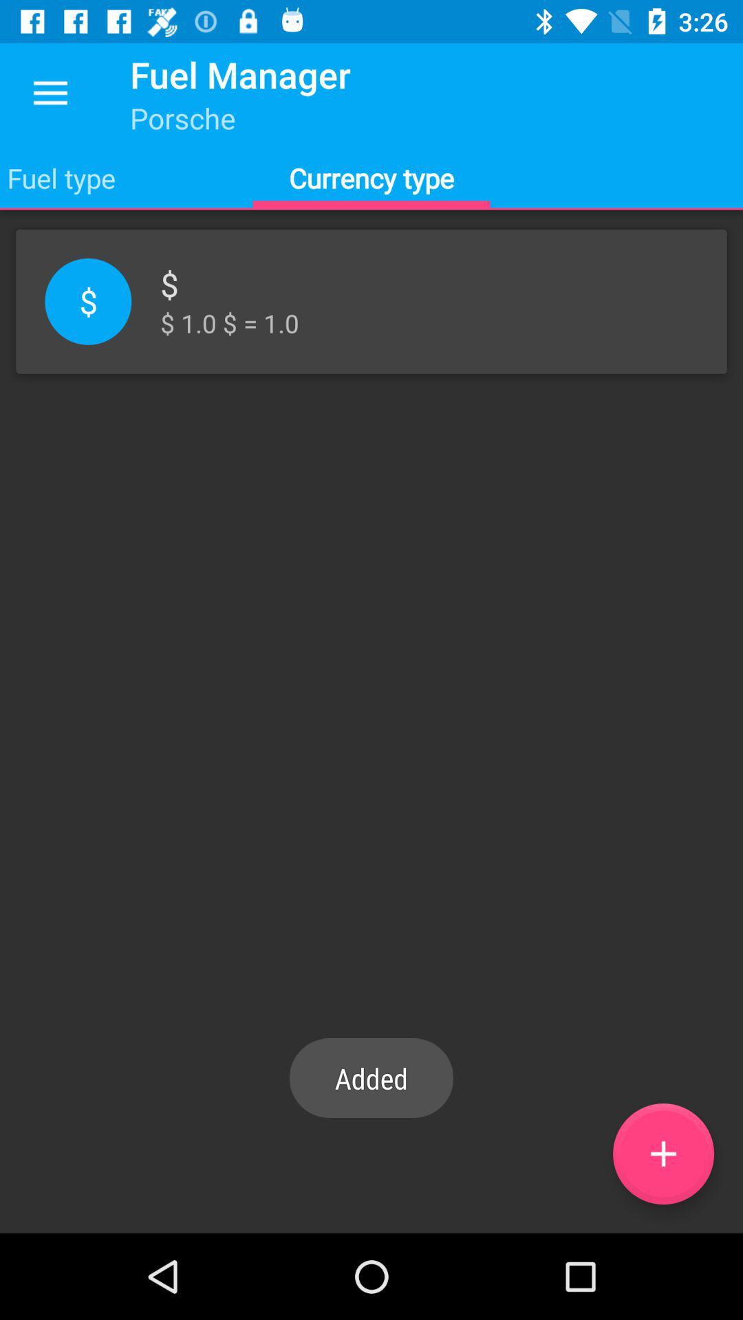 The image size is (743, 1320). Describe the element at coordinates (663, 1154) in the screenshot. I see `add new currency` at that location.